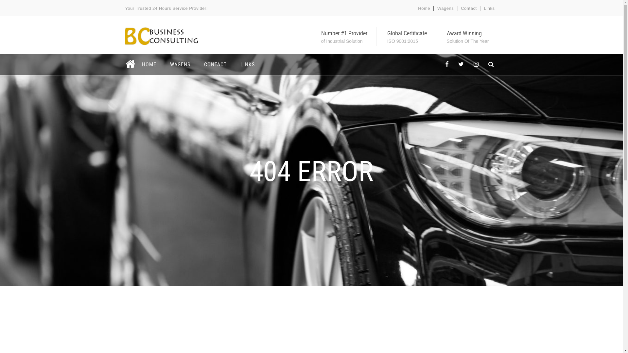 The height and width of the screenshot is (353, 628). Describe the element at coordinates (148, 65) in the screenshot. I see `HOME` at that location.